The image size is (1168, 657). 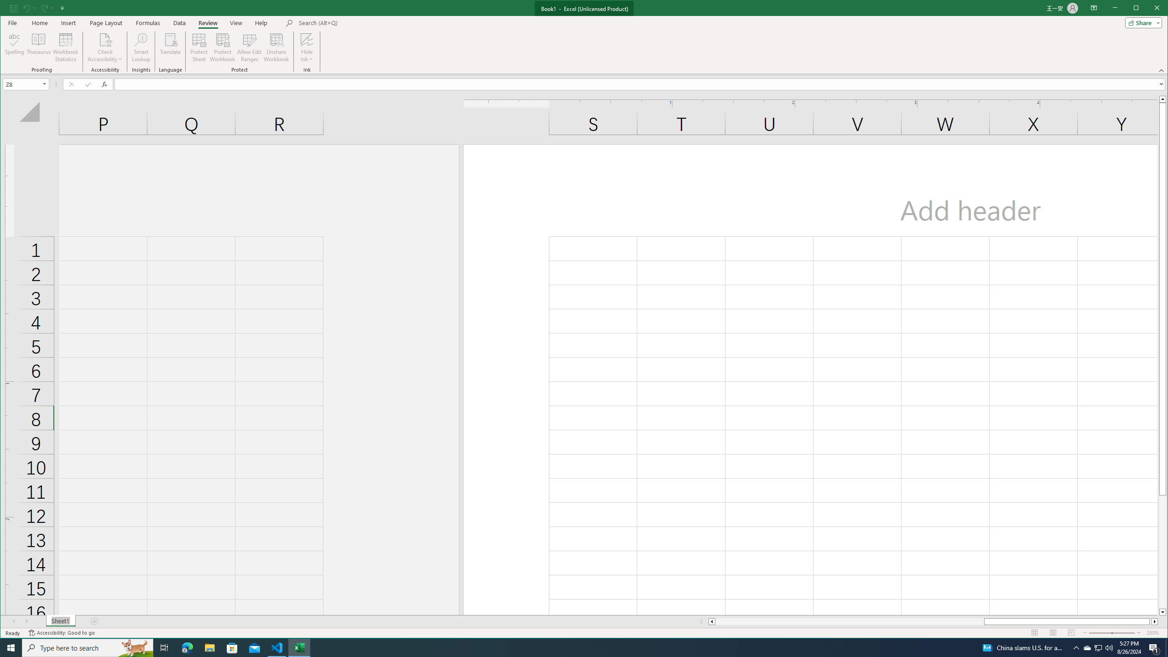 I want to click on Protect Workbook..., so click(x=223, y=47).